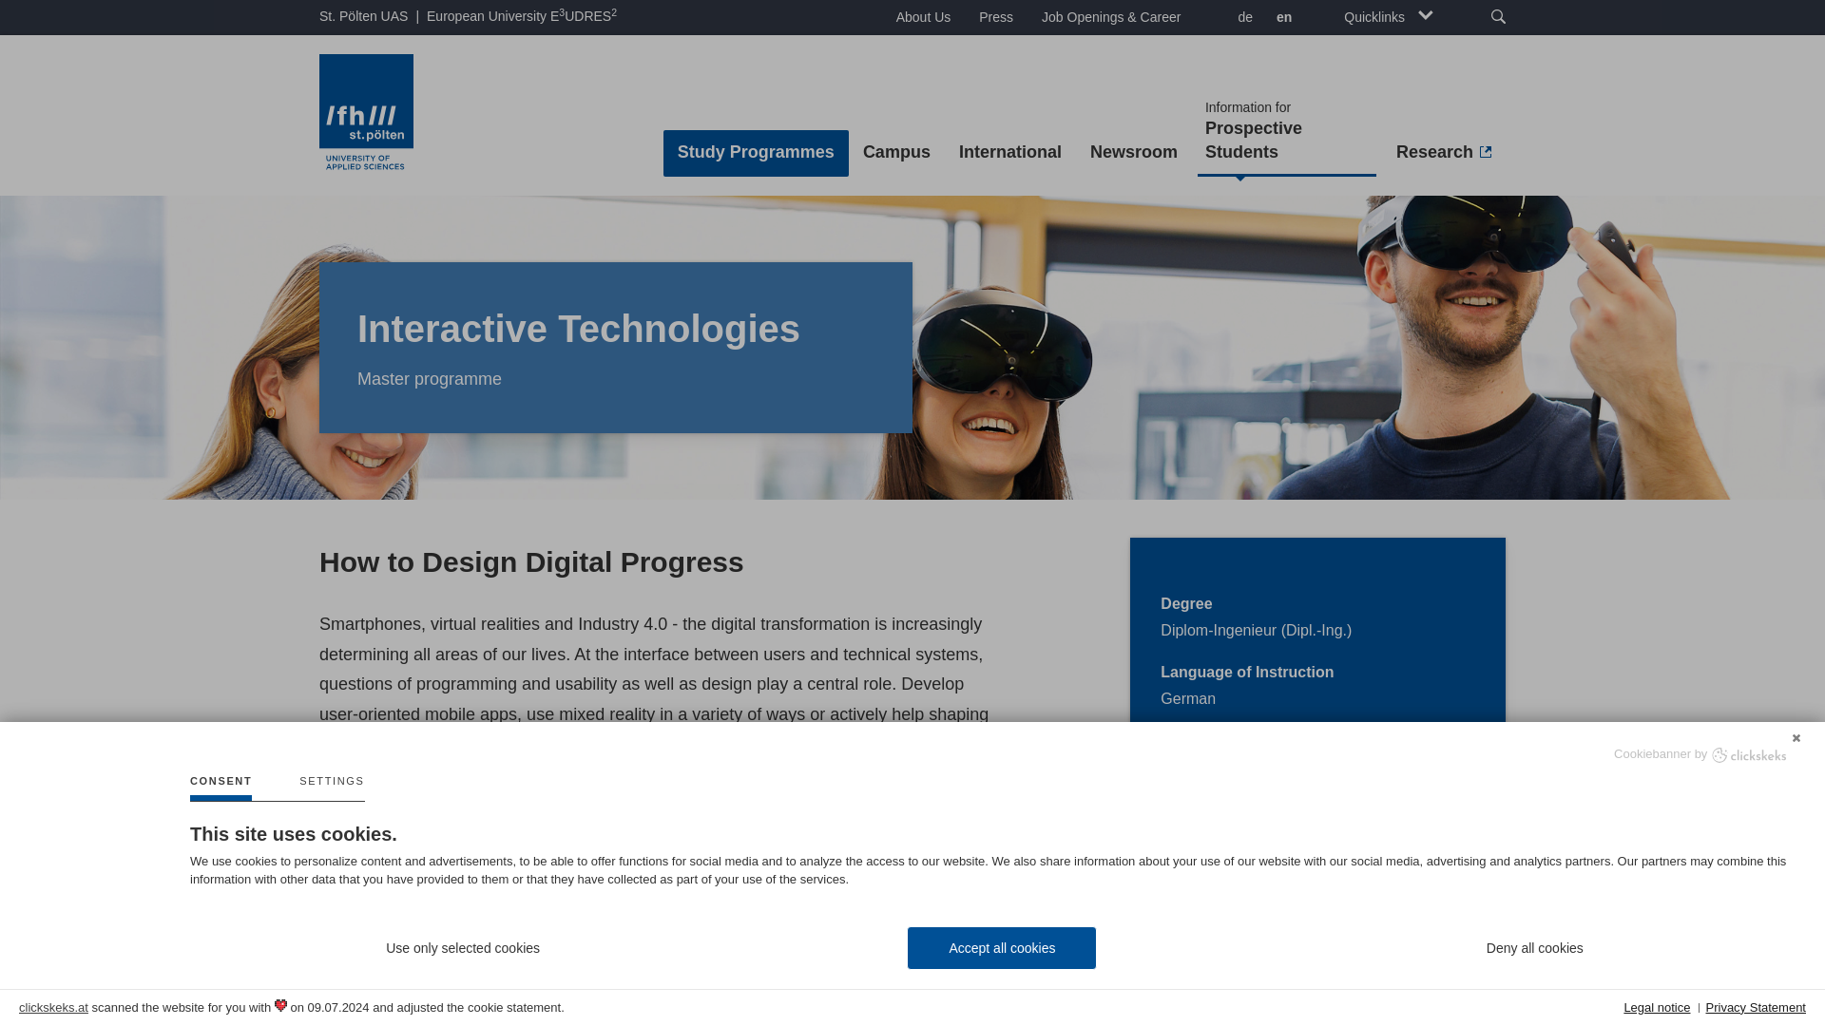  Describe the element at coordinates (923, 17) in the screenshot. I see `About Us` at that location.